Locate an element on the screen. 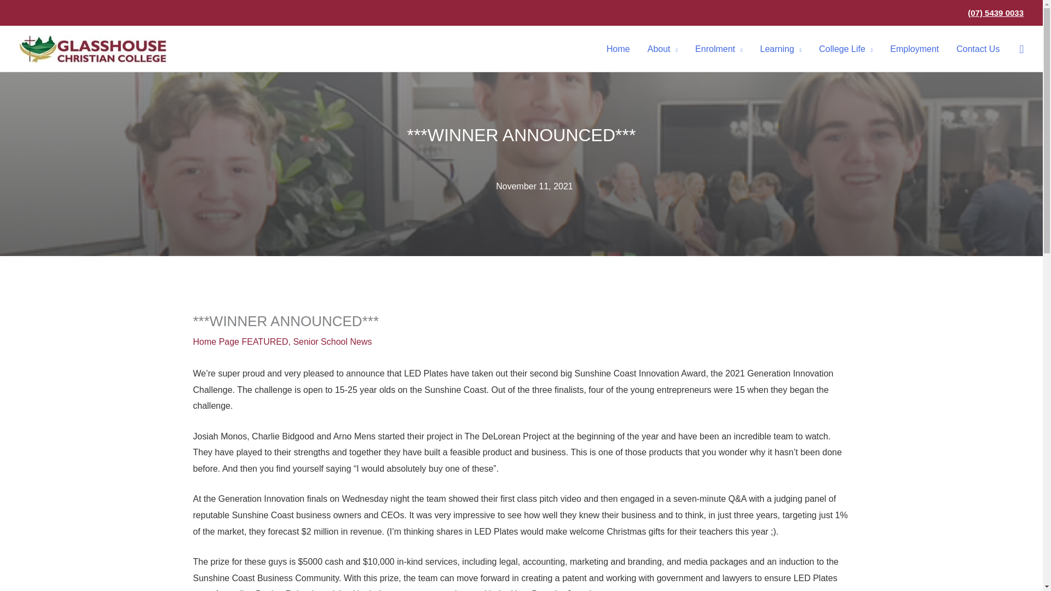 This screenshot has height=591, width=1051. About is located at coordinates (662, 49).